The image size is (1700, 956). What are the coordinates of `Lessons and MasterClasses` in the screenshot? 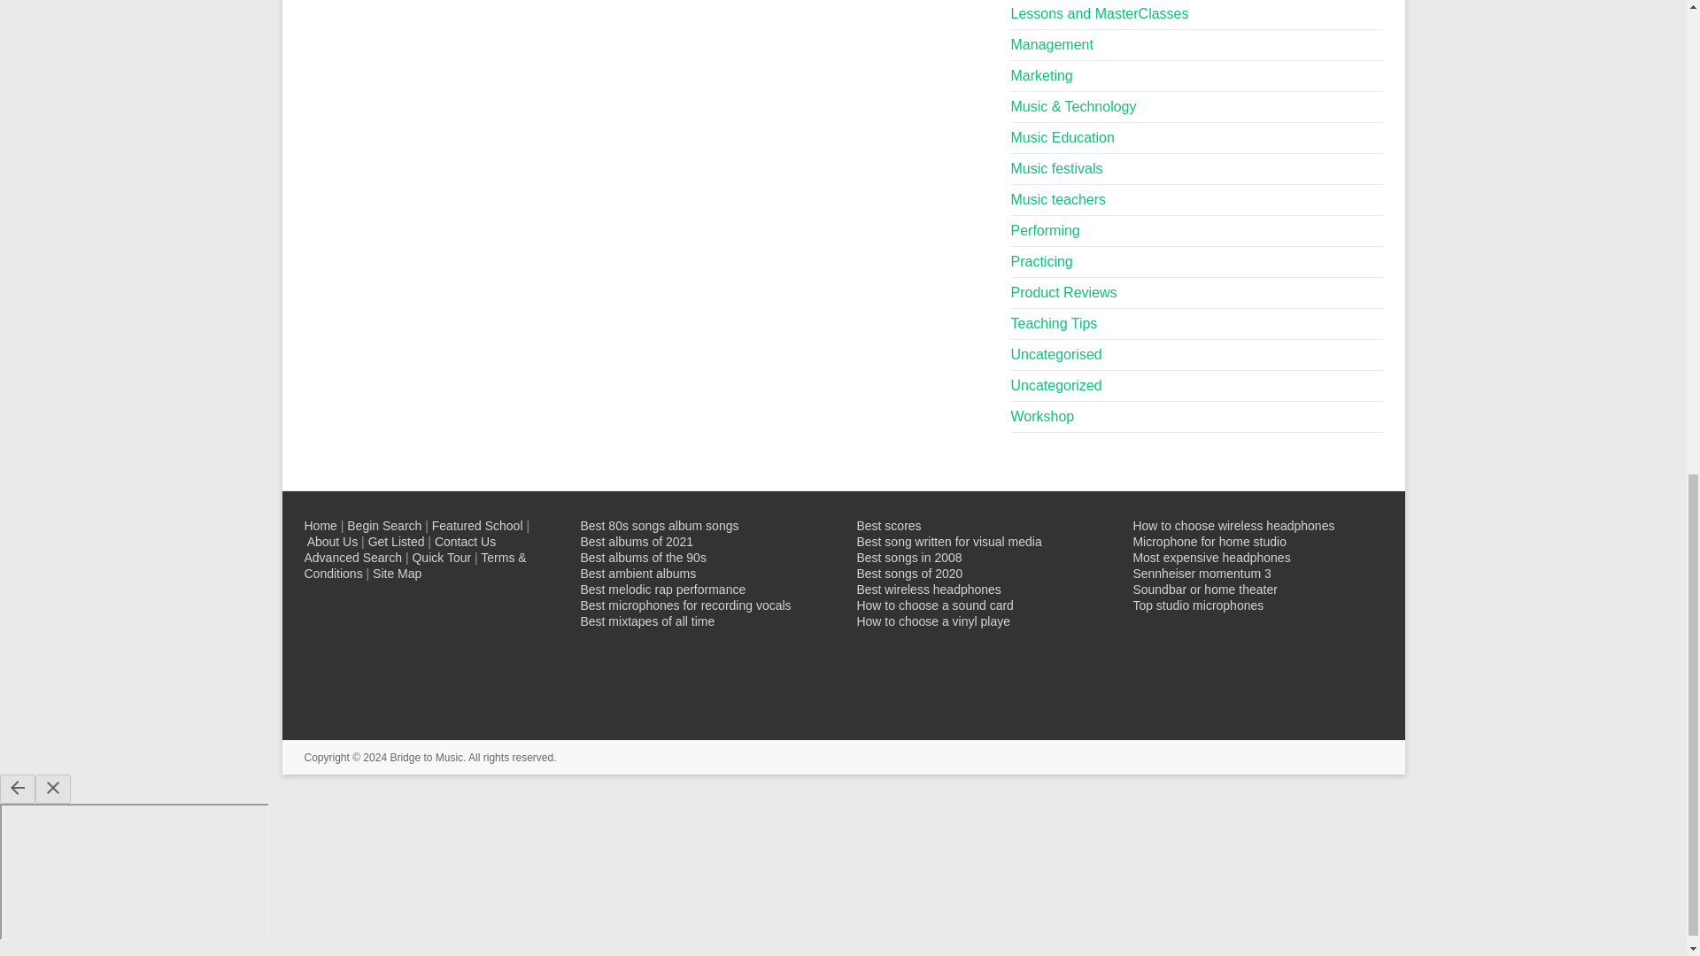 It's located at (1100, 12).